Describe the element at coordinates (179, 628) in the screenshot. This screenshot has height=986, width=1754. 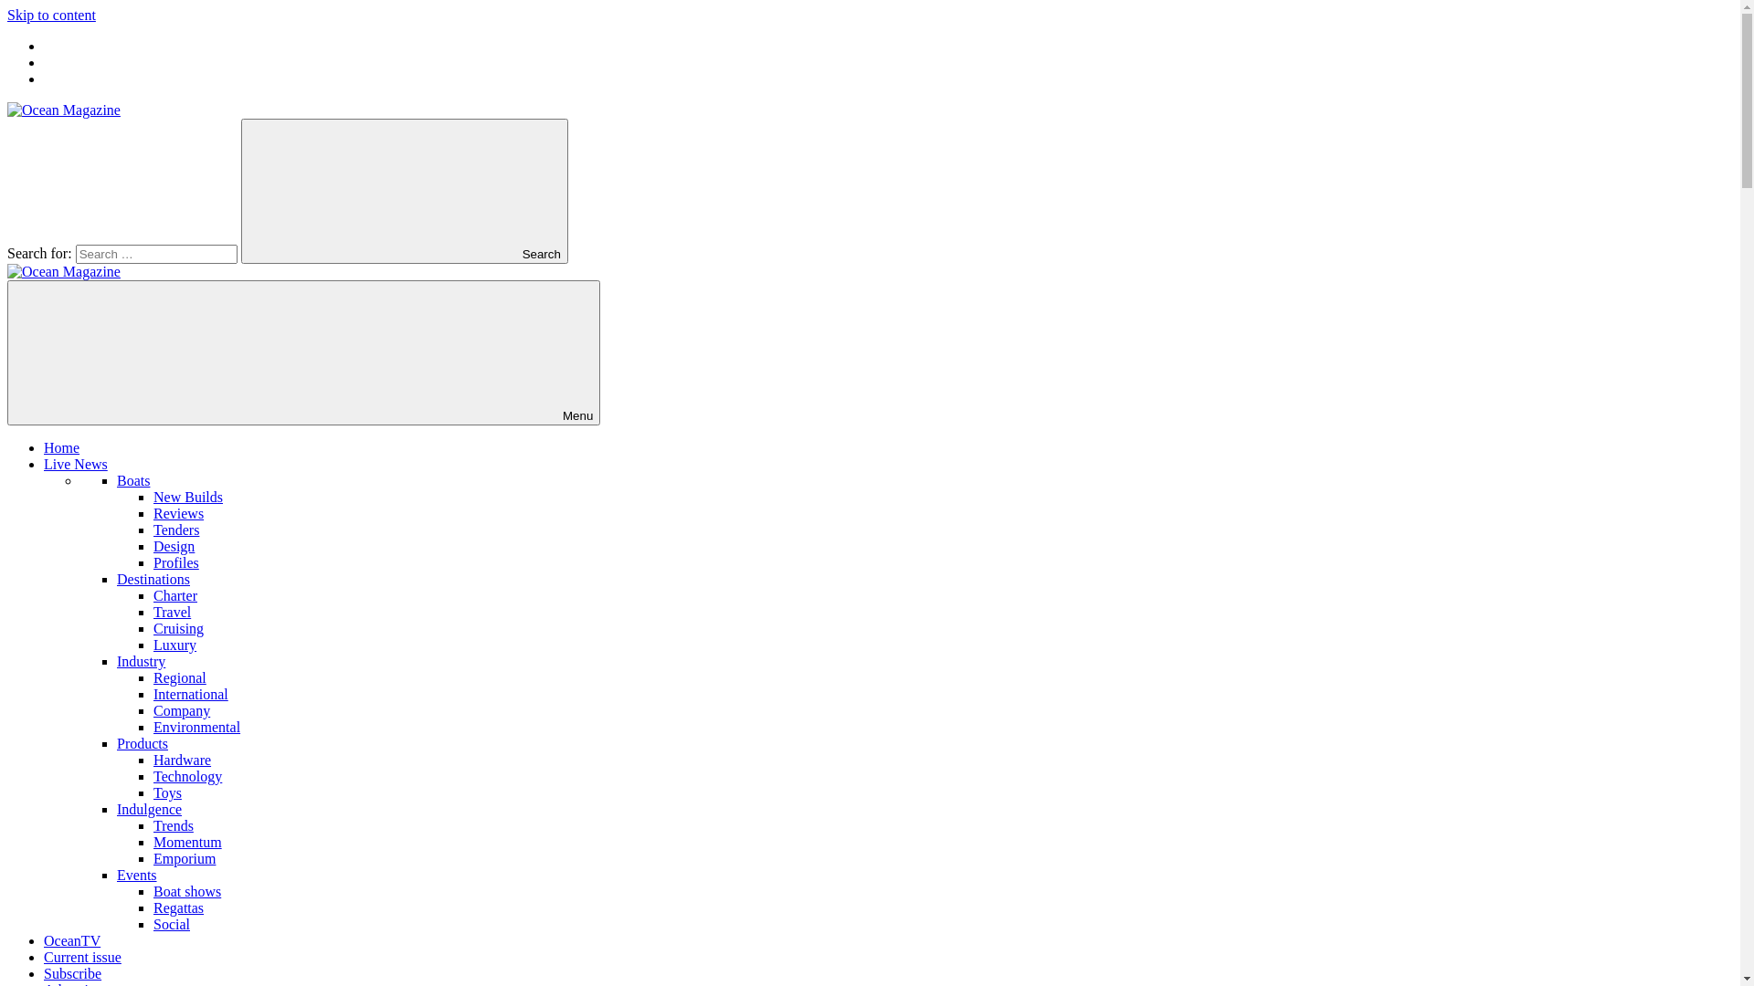
I see `Cruising` at that location.